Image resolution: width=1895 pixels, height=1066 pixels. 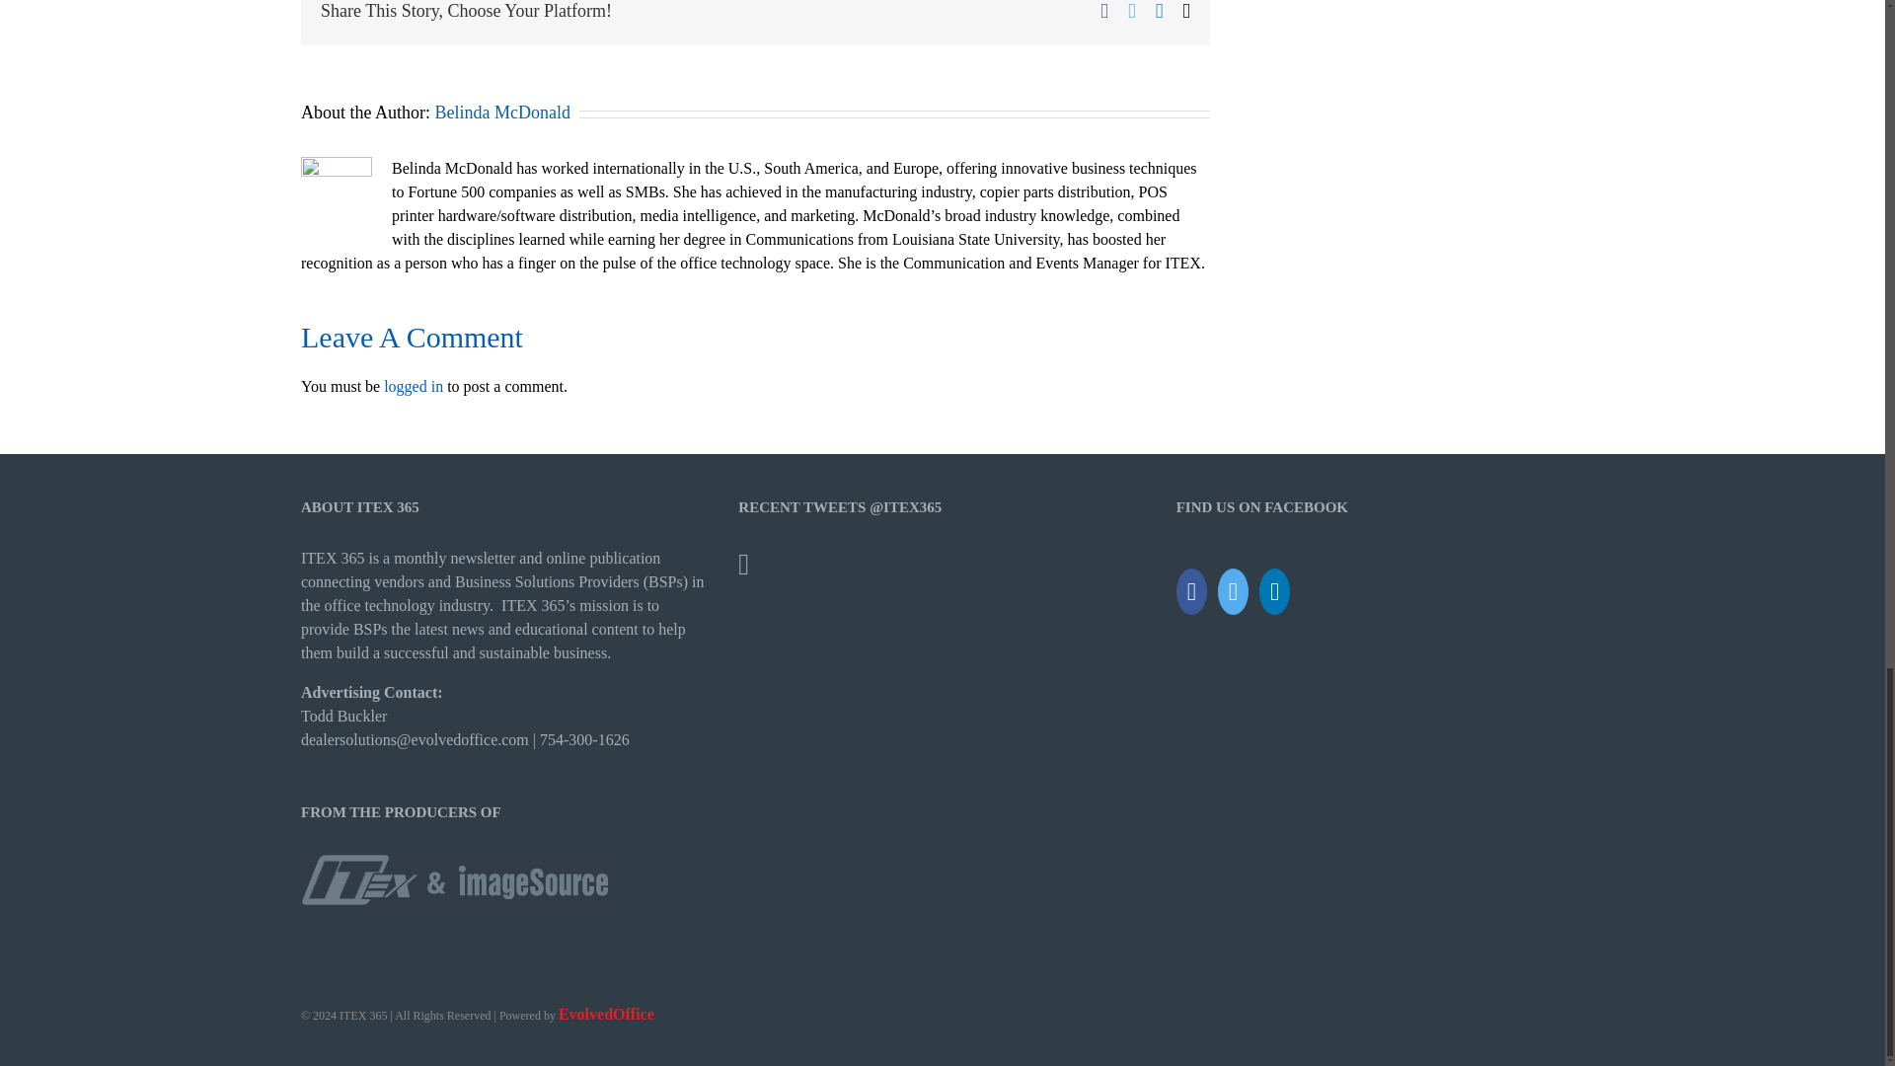 What do you see at coordinates (1104, 11) in the screenshot?
I see `Facebook` at bounding box center [1104, 11].